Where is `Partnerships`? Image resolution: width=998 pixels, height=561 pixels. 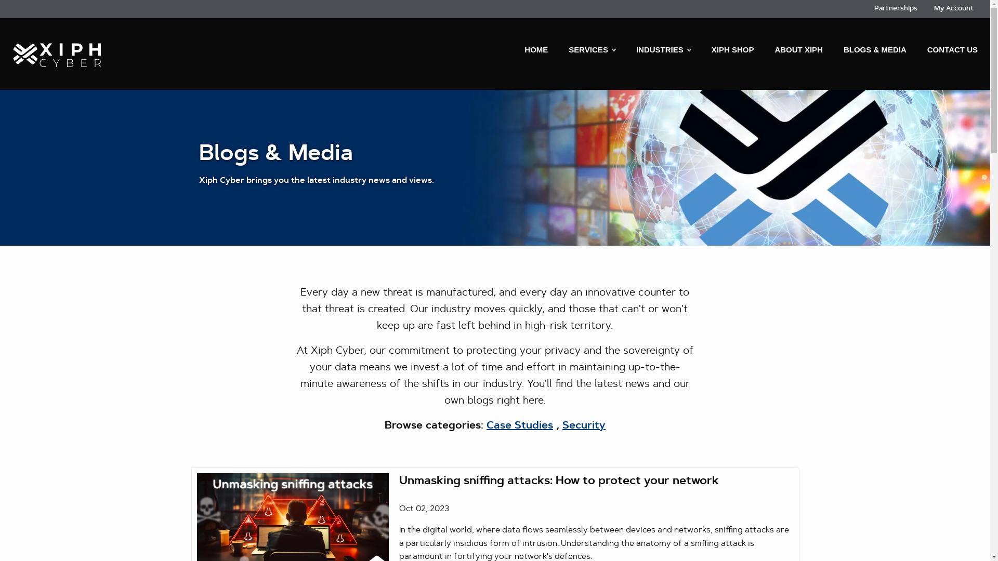 Partnerships is located at coordinates (896, 9).